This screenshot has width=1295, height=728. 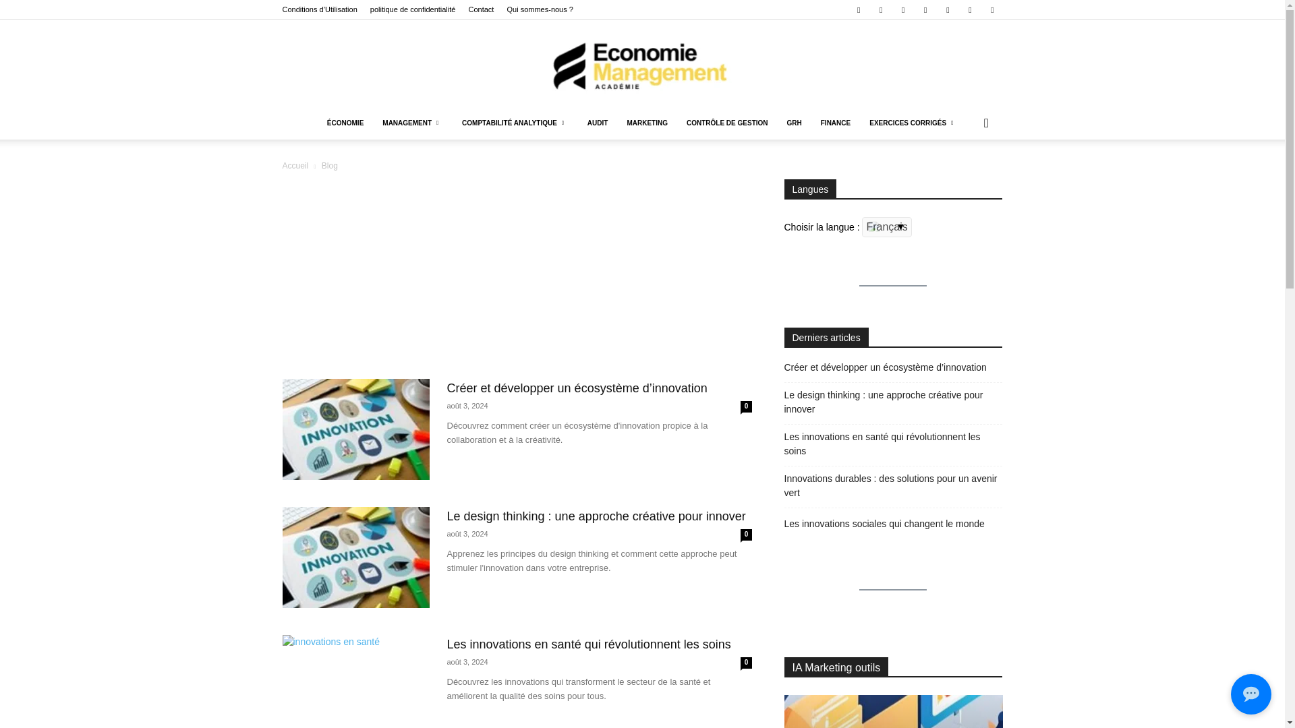 I want to click on Contact, so click(x=480, y=9).